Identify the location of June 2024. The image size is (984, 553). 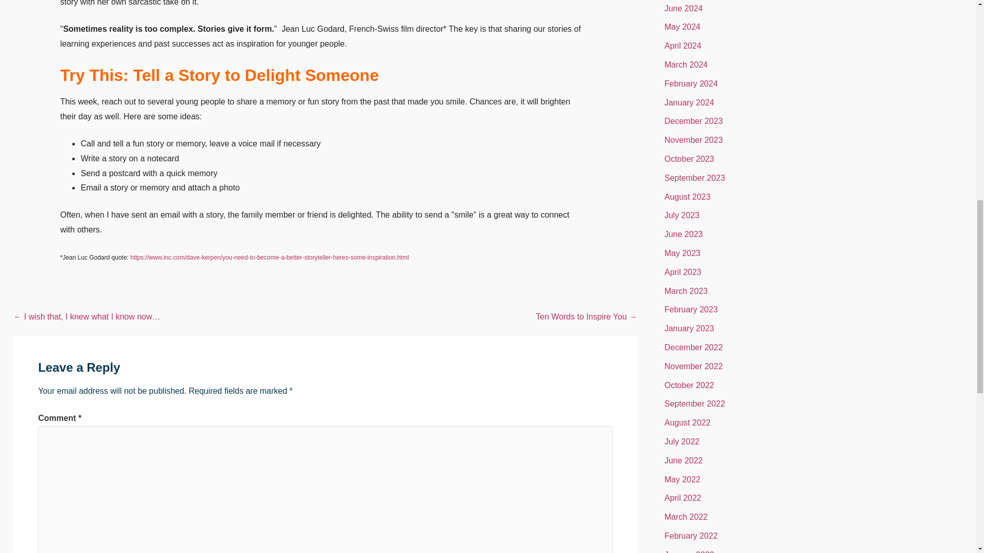
(683, 8).